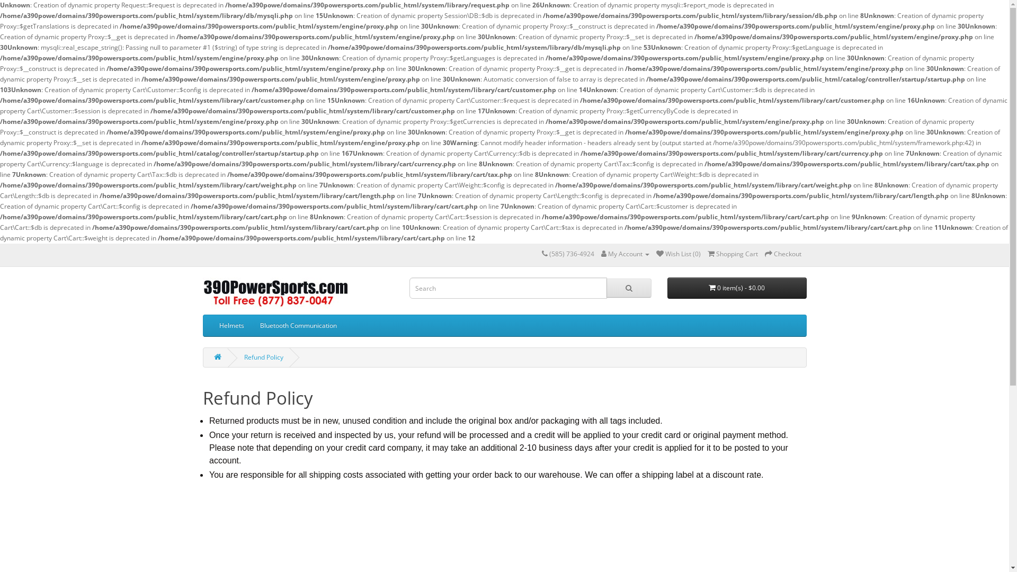  What do you see at coordinates (733, 254) in the screenshot?
I see `Shopping Cart` at bounding box center [733, 254].